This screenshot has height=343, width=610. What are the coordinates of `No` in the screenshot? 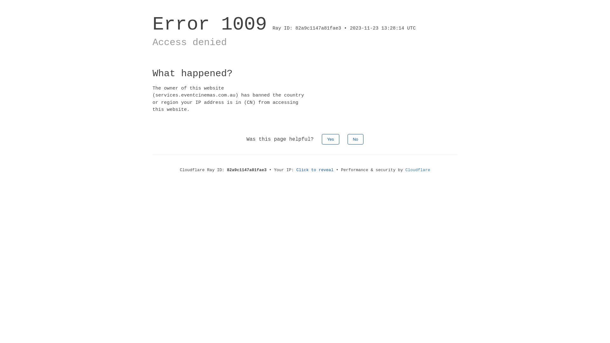 It's located at (356, 139).